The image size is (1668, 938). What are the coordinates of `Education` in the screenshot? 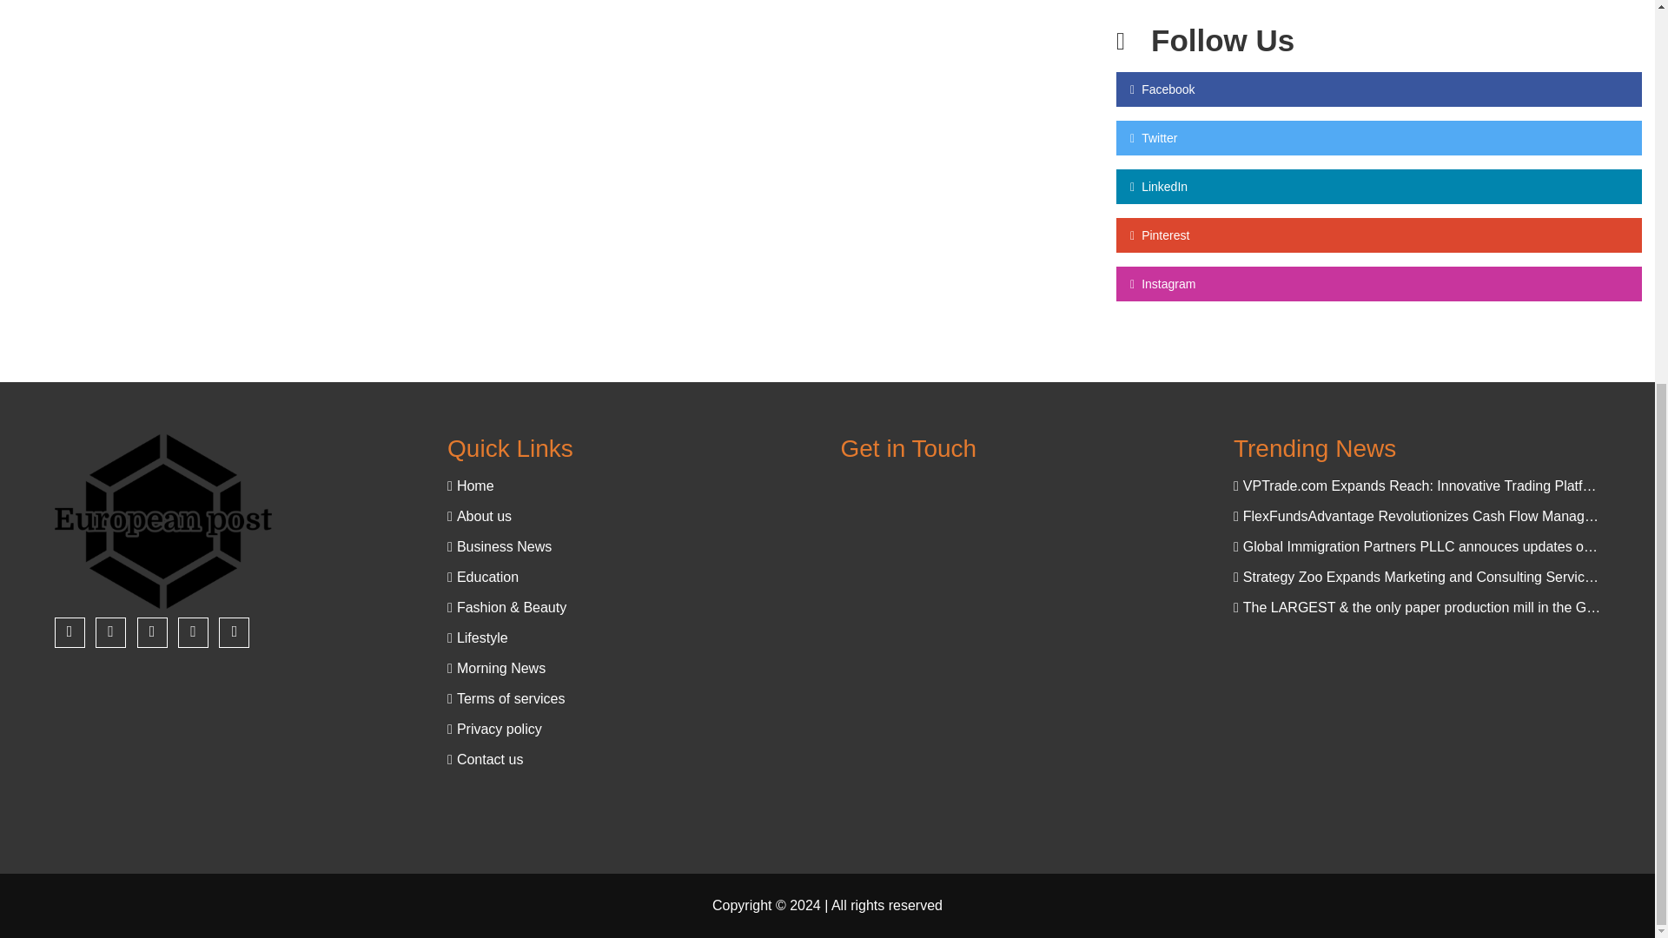 It's located at (630, 577).